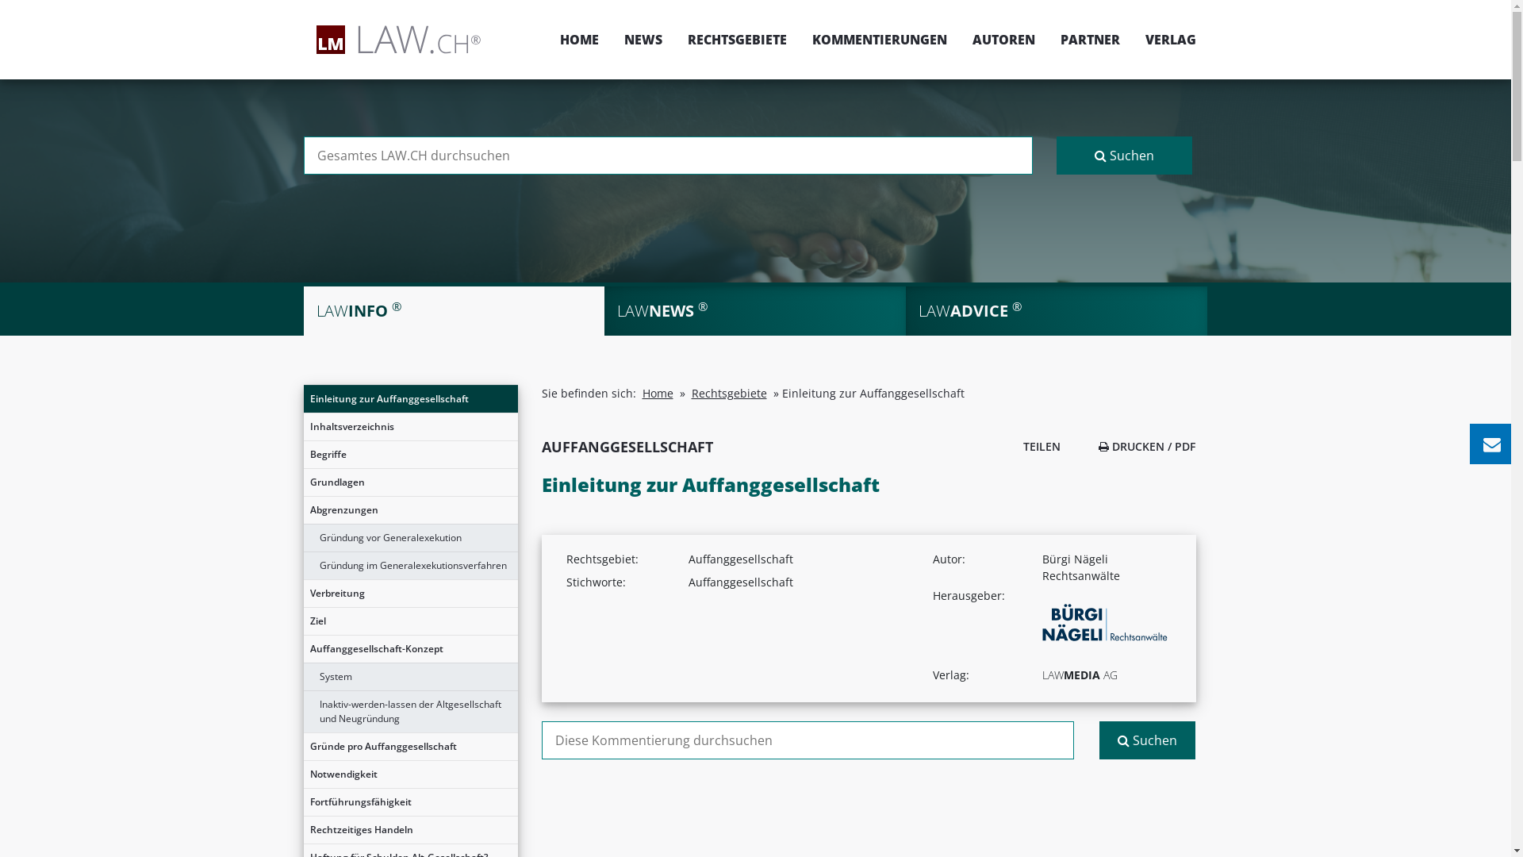  Describe the element at coordinates (668, 156) in the screenshot. I see `Suchen nach:` at that location.